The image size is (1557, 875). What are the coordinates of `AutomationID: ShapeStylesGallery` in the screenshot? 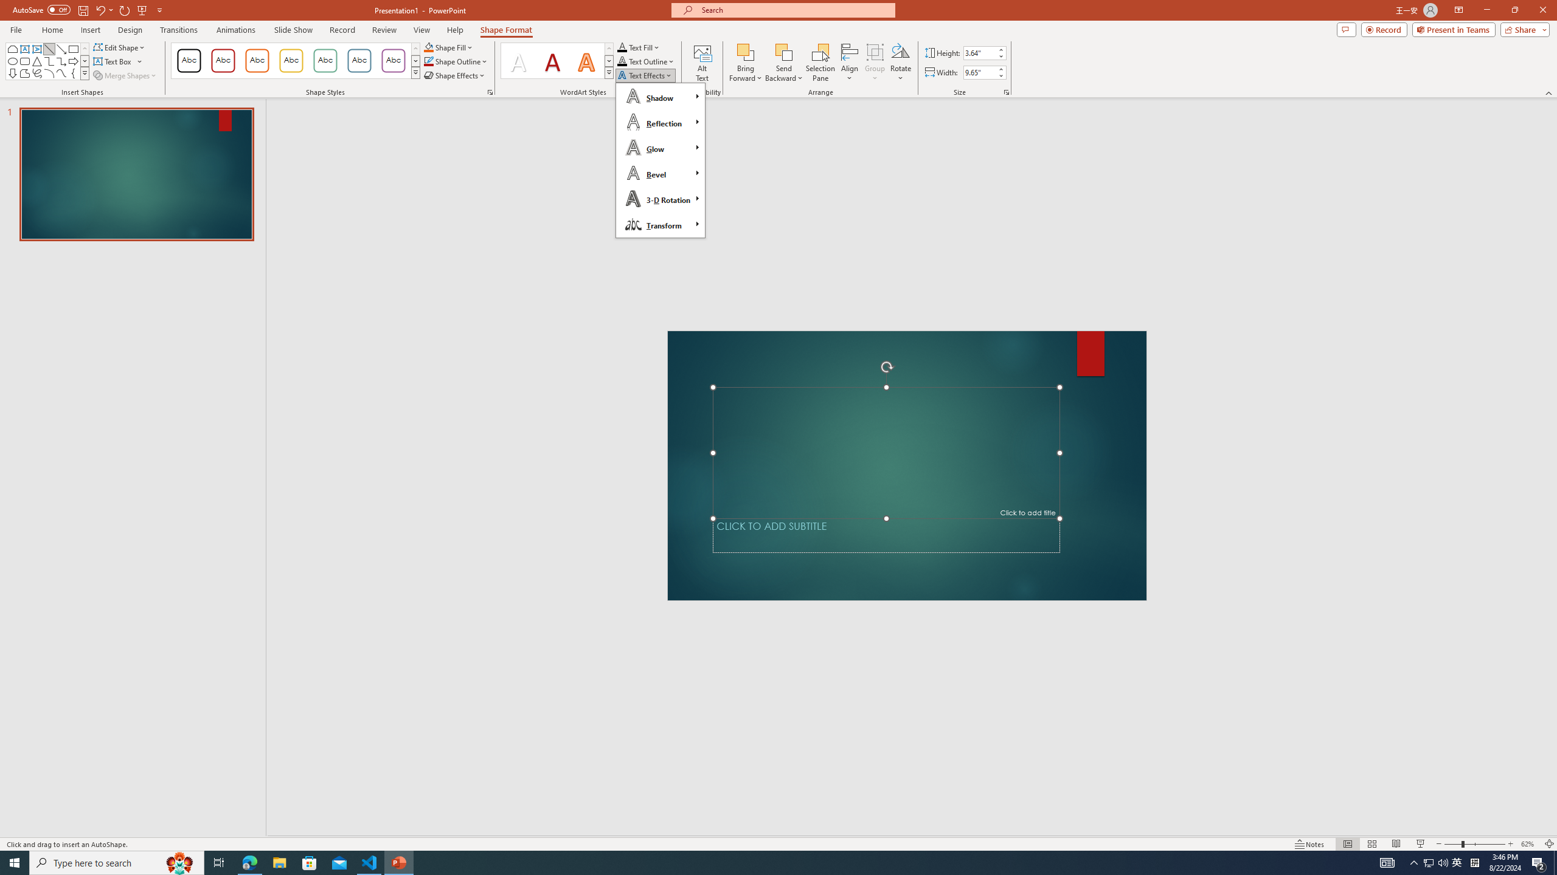 It's located at (296, 61).